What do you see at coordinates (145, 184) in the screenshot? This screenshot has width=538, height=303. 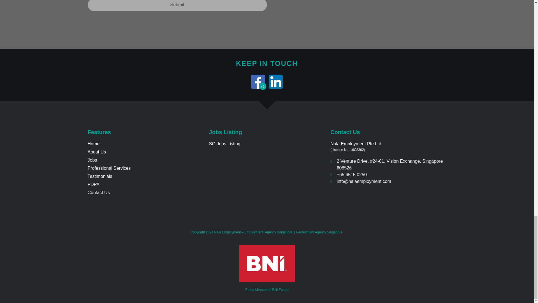 I see `PDPA` at bounding box center [145, 184].